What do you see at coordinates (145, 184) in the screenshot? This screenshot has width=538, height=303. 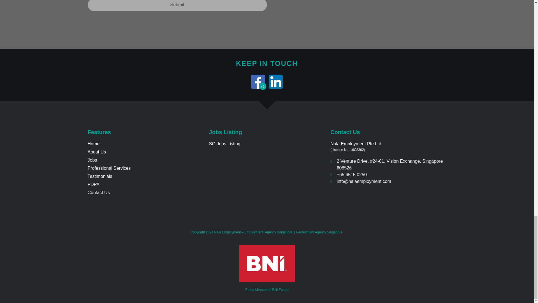 I see `PDPA` at bounding box center [145, 184].